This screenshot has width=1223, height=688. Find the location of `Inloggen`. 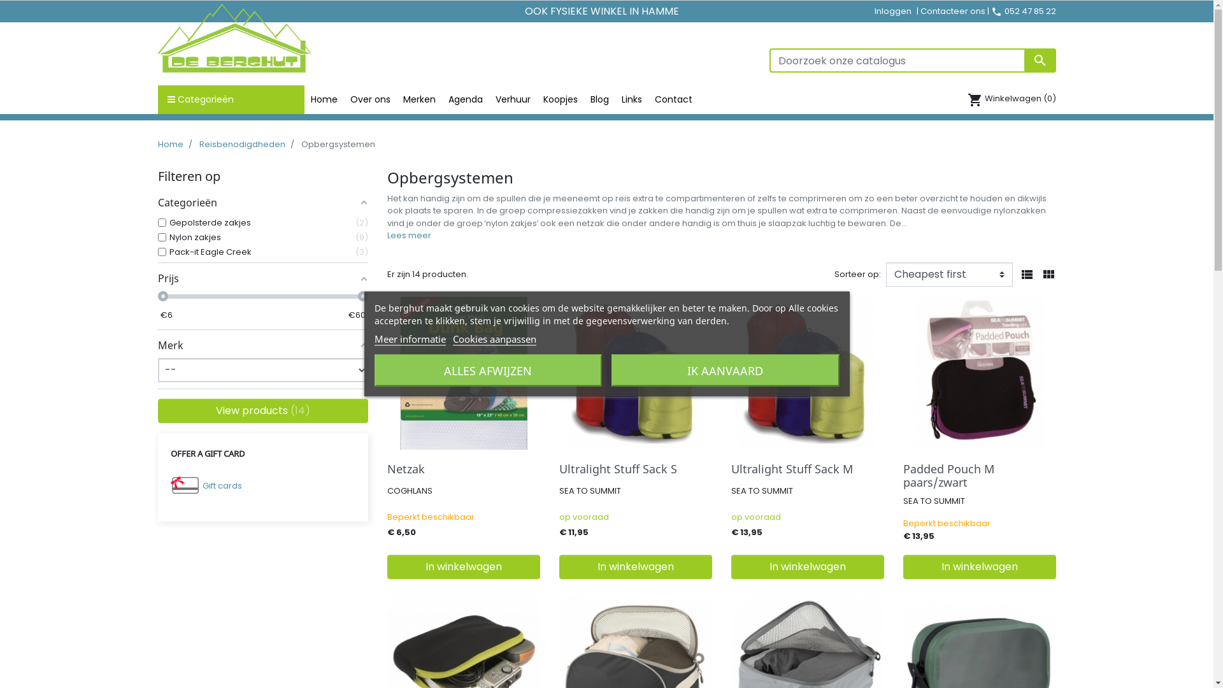

Inloggen is located at coordinates (893, 11).